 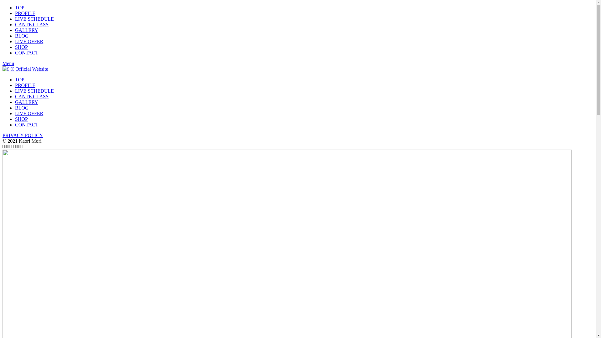 What do you see at coordinates (32, 96) in the screenshot?
I see `CANTE CLASS` at bounding box center [32, 96].